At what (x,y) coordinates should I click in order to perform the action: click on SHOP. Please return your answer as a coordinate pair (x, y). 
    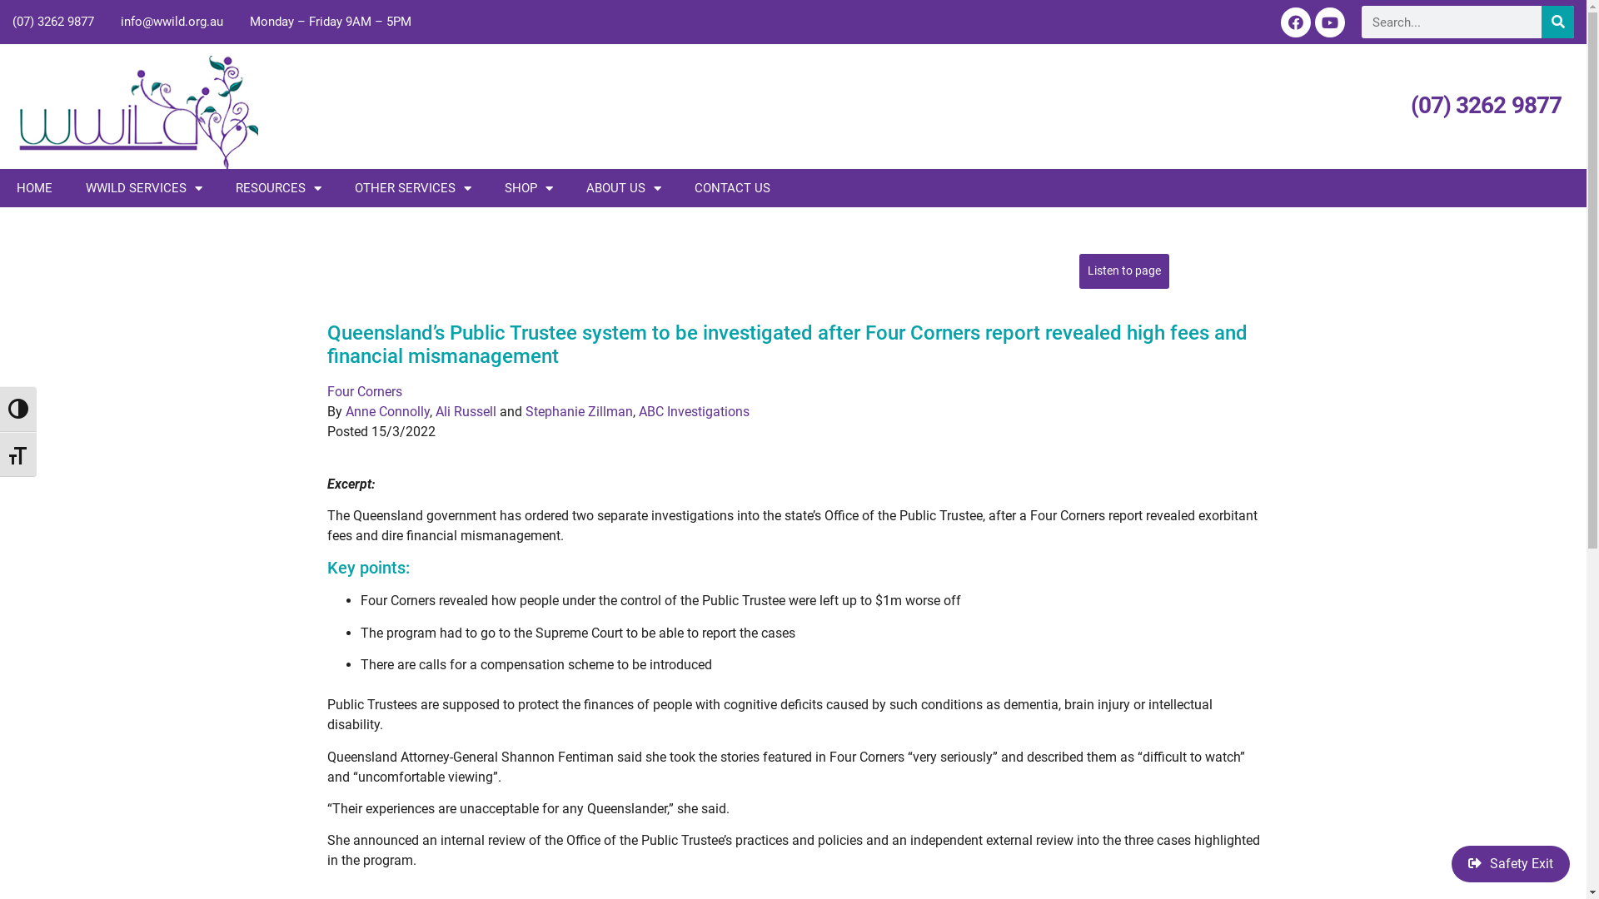
    Looking at the image, I should click on (529, 188).